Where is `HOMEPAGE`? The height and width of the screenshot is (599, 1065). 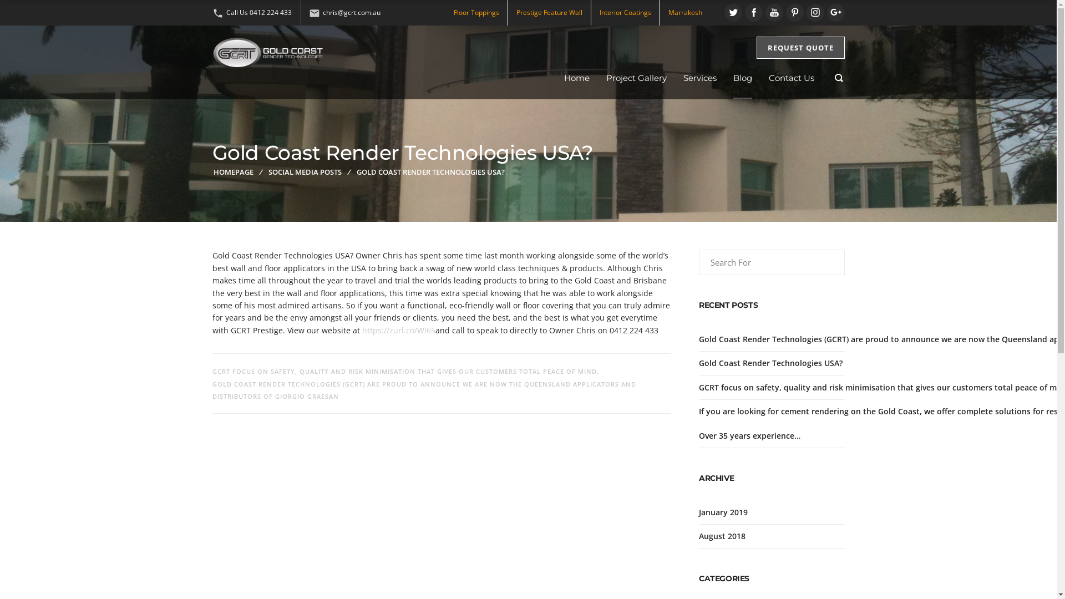
HOMEPAGE is located at coordinates (233, 172).